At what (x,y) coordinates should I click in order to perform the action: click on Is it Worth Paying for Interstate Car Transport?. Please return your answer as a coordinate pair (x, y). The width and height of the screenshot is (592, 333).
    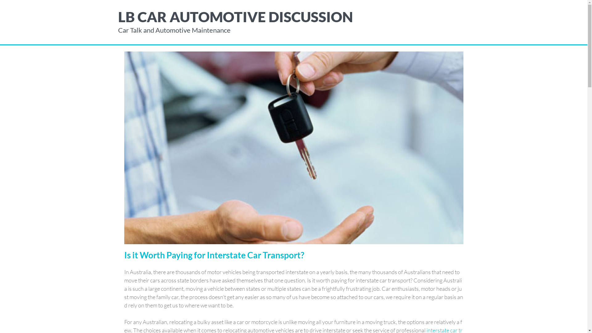
    Looking at the image, I should click on (294, 147).